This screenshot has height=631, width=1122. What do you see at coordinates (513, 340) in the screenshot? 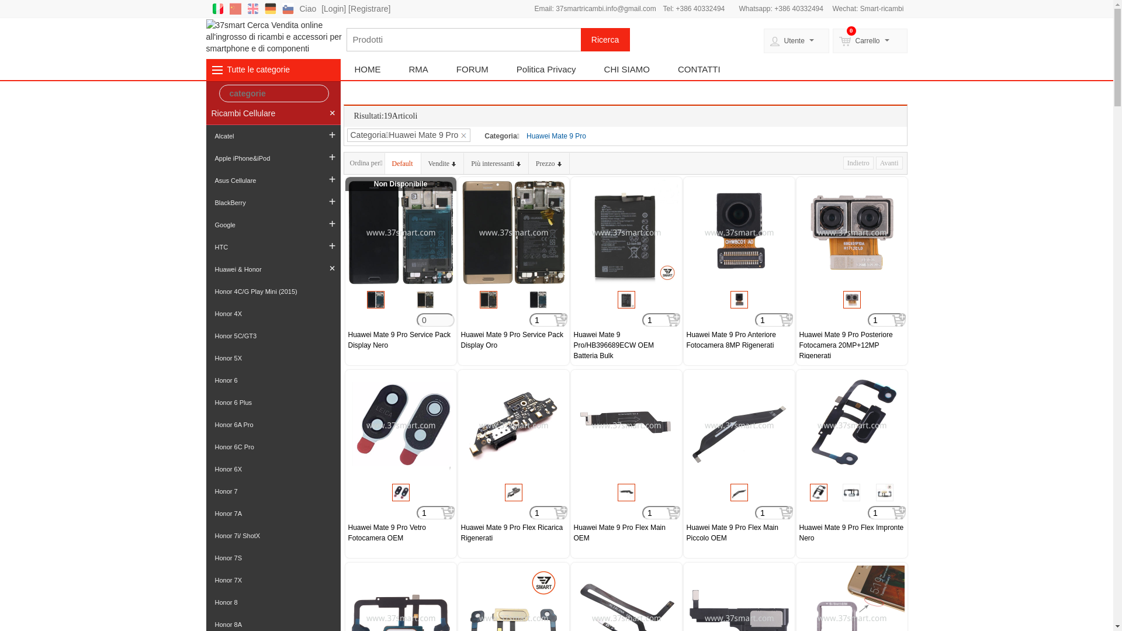
I see `Huawei Mate 9 Pro Service Pack Display Oro` at bounding box center [513, 340].